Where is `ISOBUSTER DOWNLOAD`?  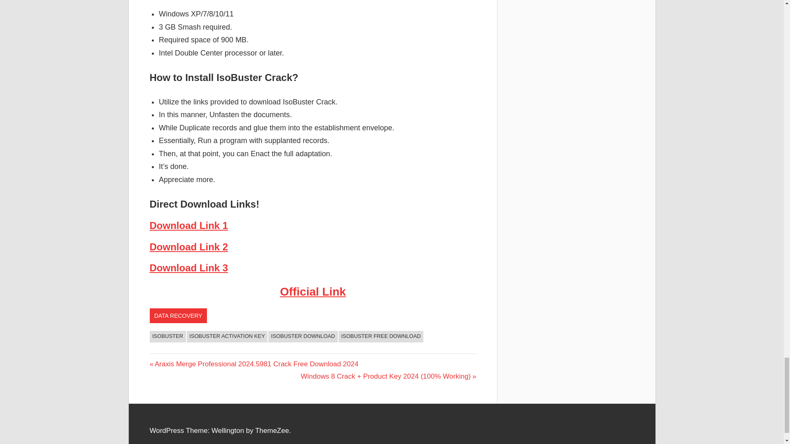 ISOBUSTER DOWNLOAD is located at coordinates (303, 336).